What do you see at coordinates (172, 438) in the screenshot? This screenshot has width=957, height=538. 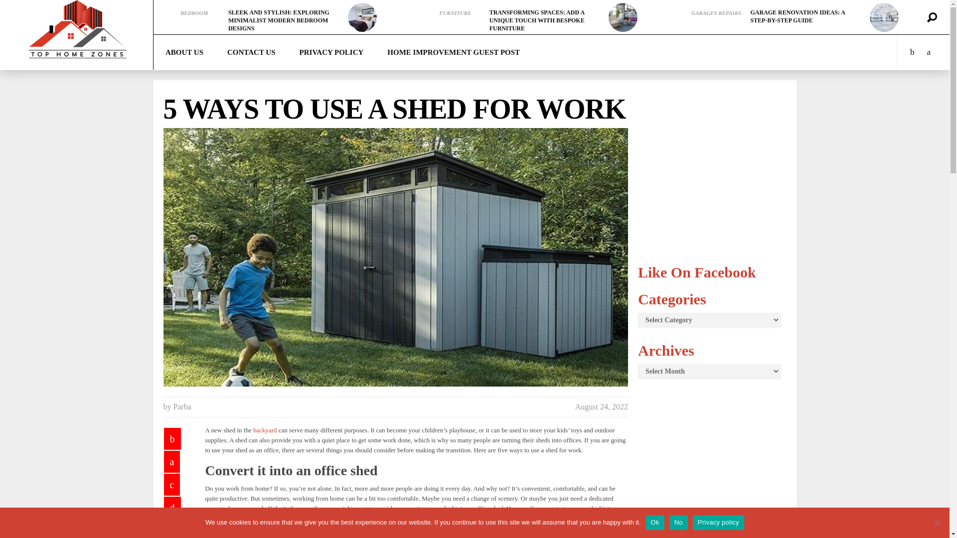 I see `Share this post on Facebook` at bounding box center [172, 438].